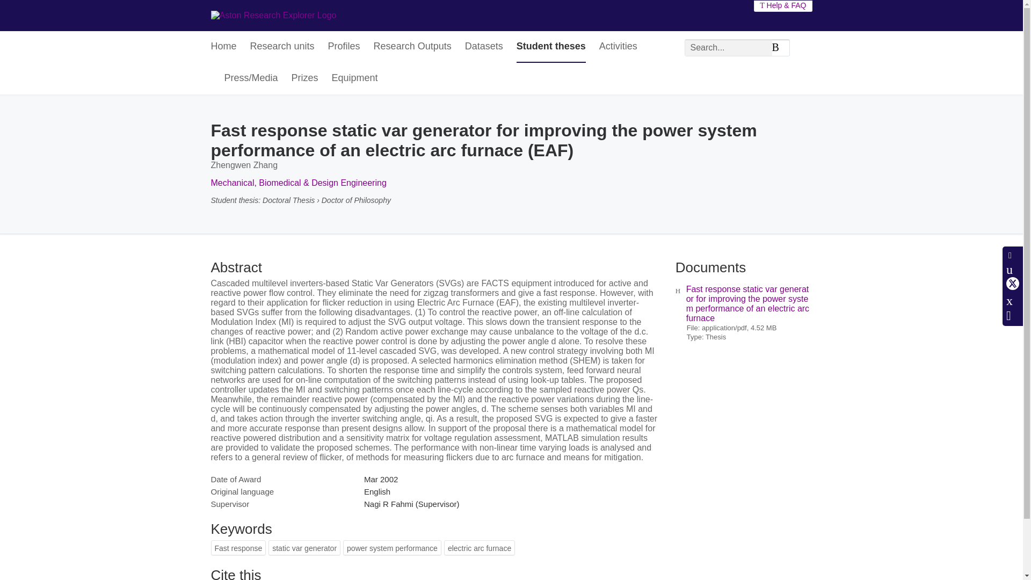 The height and width of the screenshot is (580, 1031). Describe the element at coordinates (618, 47) in the screenshot. I see `Activities` at that location.